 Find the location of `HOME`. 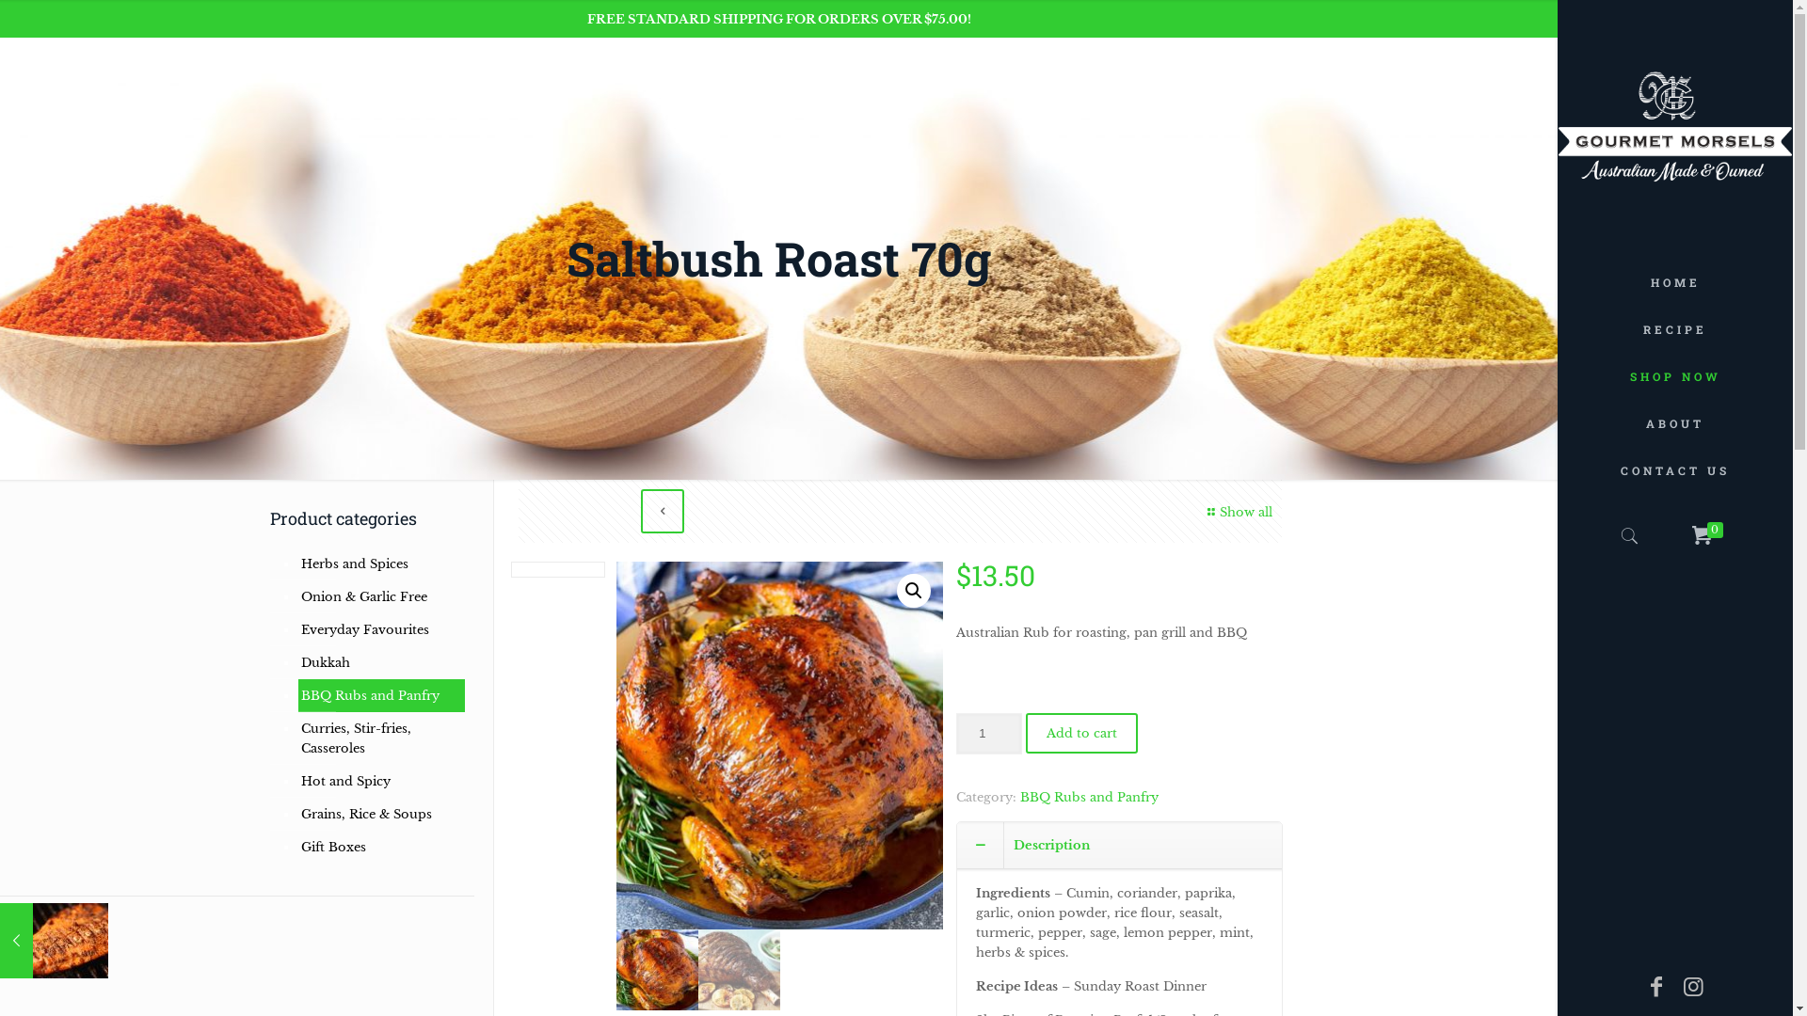

HOME is located at coordinates (1675, 282).